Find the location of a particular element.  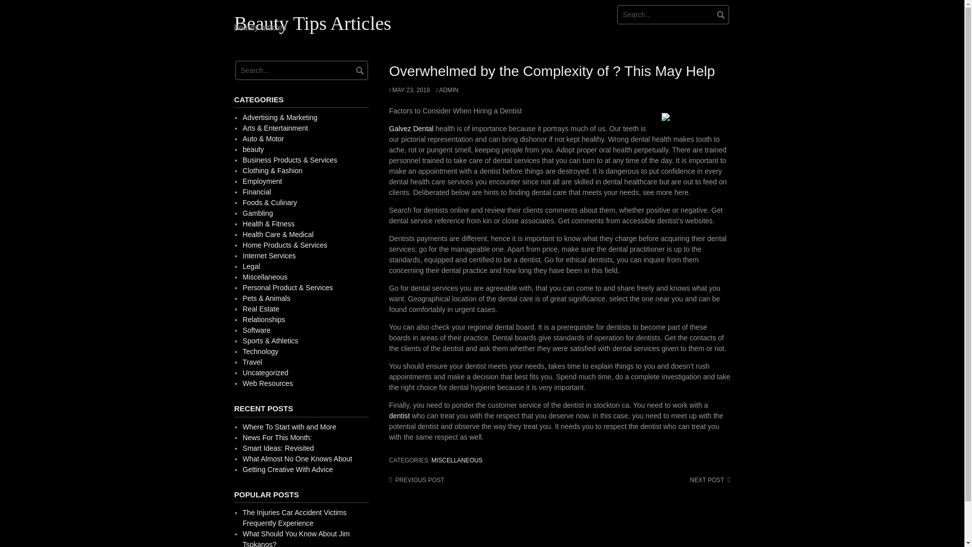

Search for: is located at coordinates (301, 70).